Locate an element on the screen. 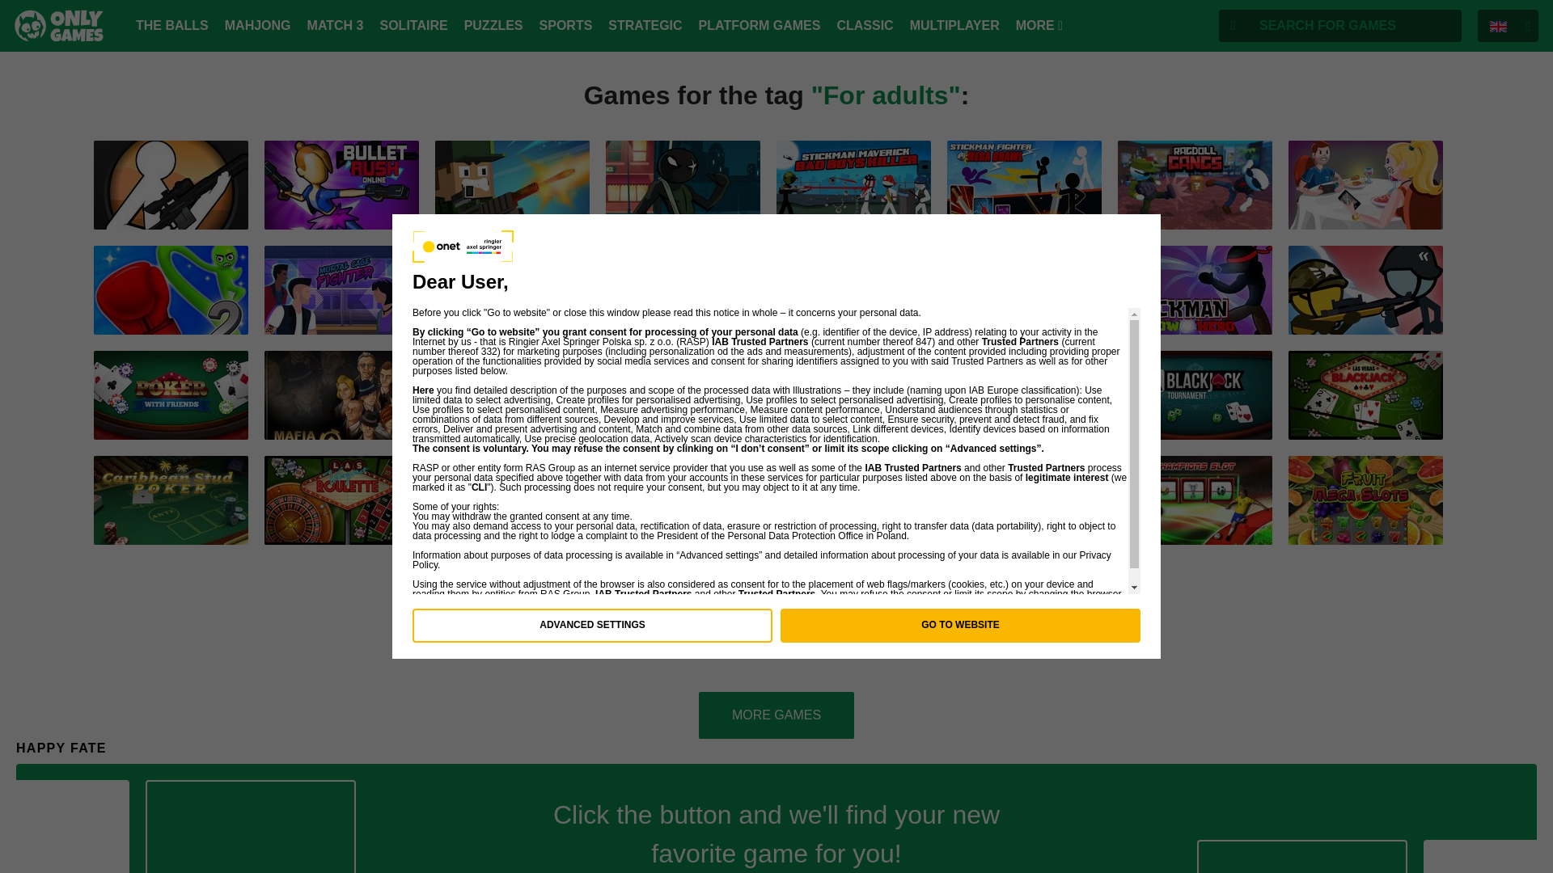 This screenshot has width=1553, height=873. SPORTS is located at coordinates (566, 26).